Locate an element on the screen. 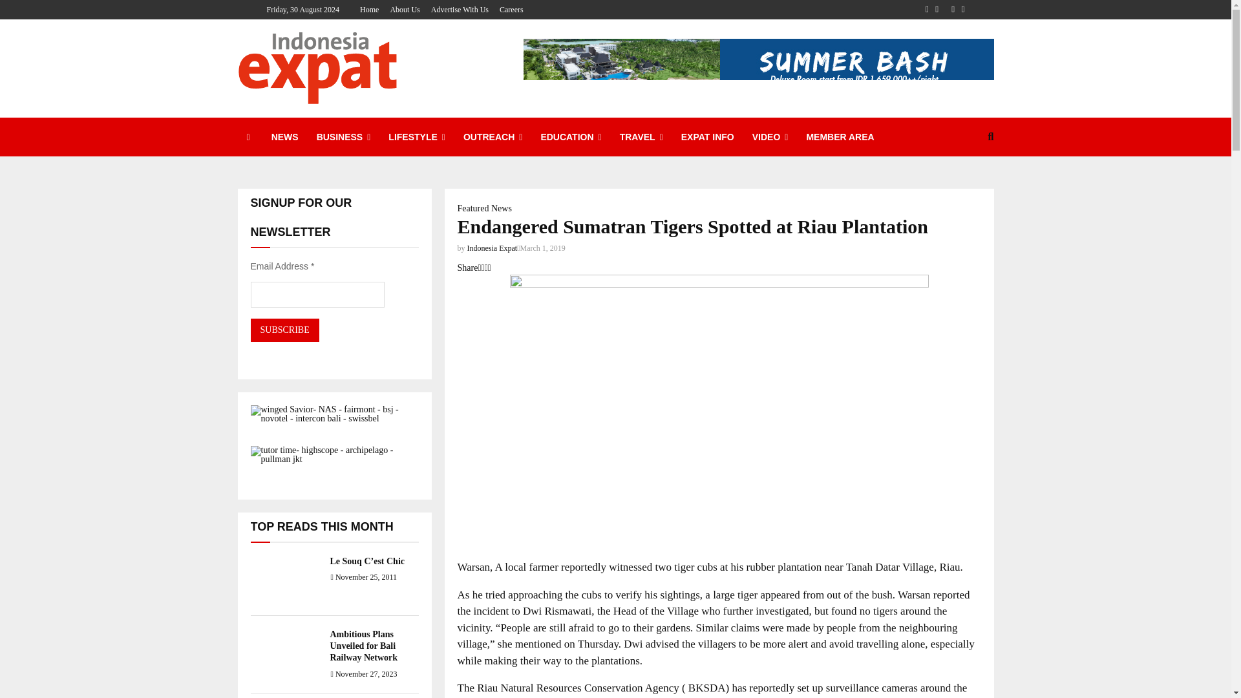 The image size is (1241, 698). NEWS is located at coordinates (284, 137).